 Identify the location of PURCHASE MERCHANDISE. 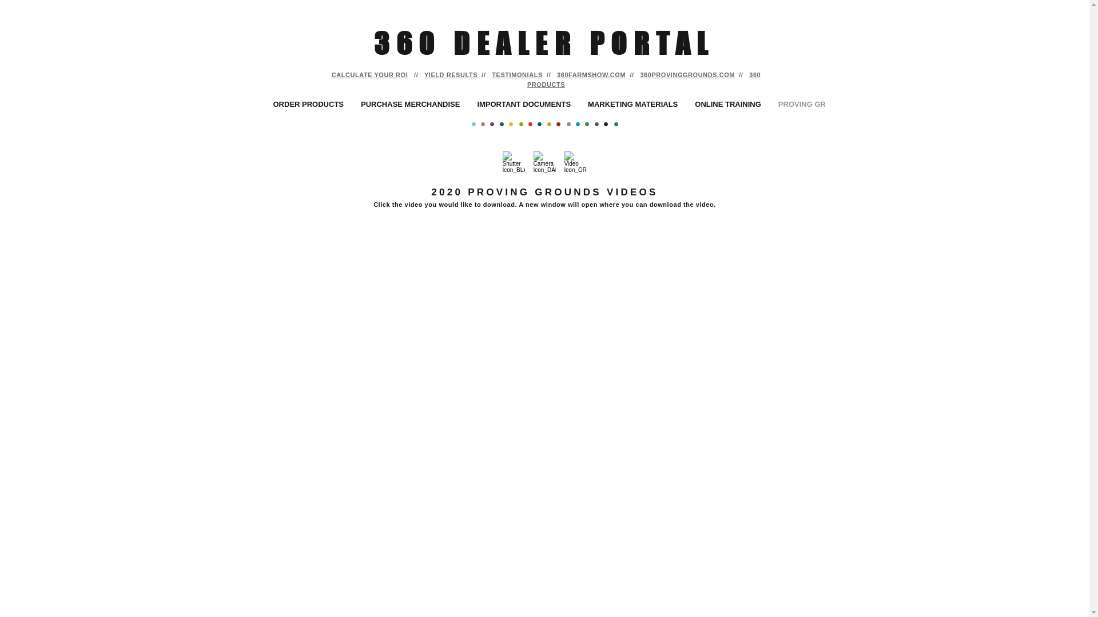
(411, 105).